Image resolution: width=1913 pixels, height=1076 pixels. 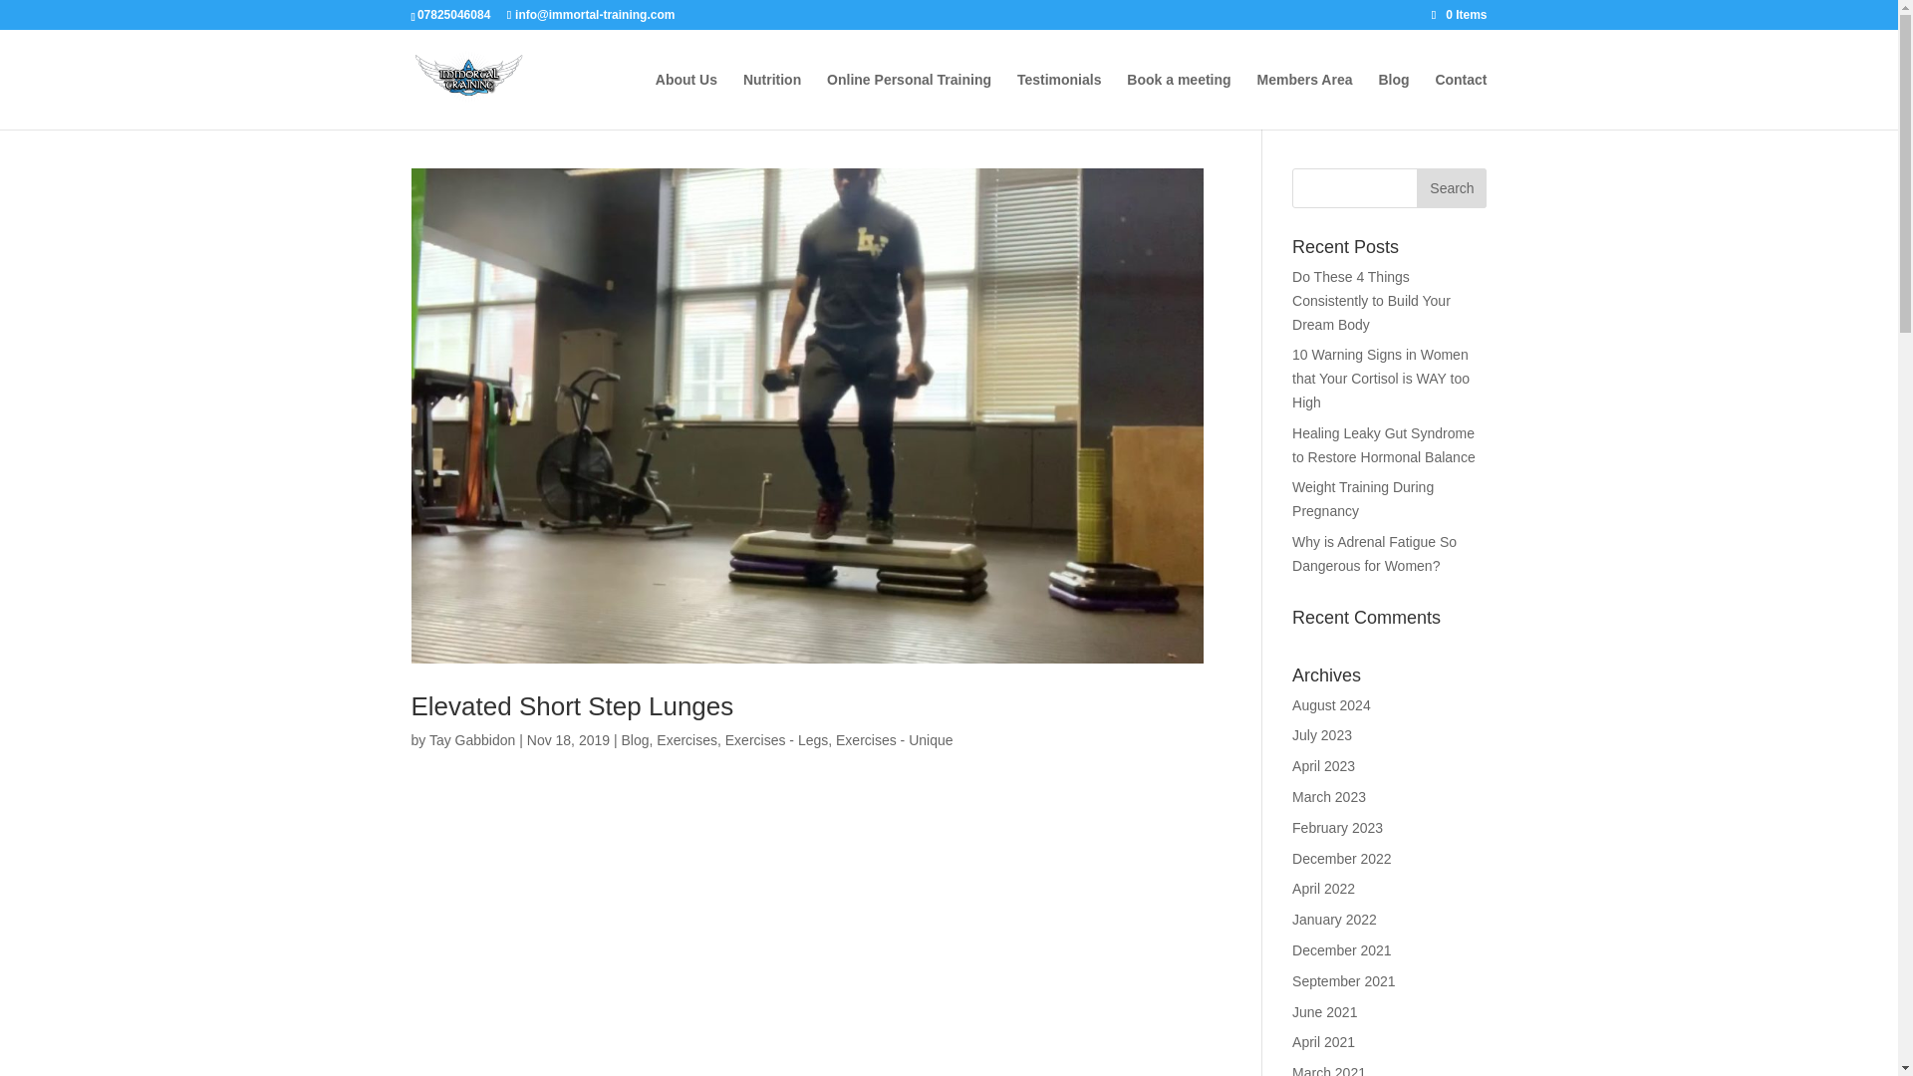 I want to click on March 2021, so click(x=1329, y=1070).